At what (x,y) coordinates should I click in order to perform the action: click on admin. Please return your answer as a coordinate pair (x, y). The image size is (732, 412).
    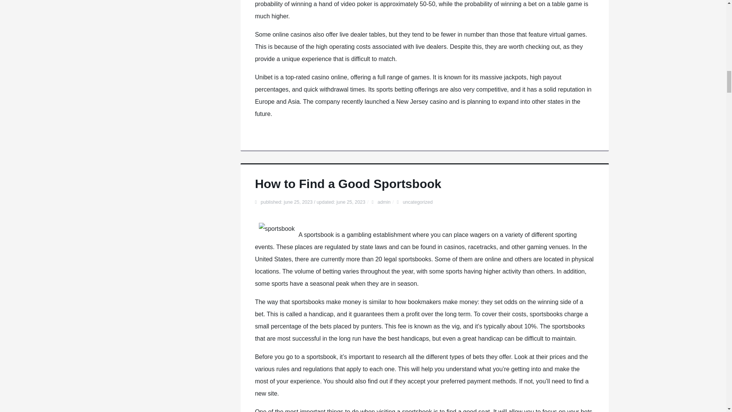
    Looking at the image, I should click on (384, 202).